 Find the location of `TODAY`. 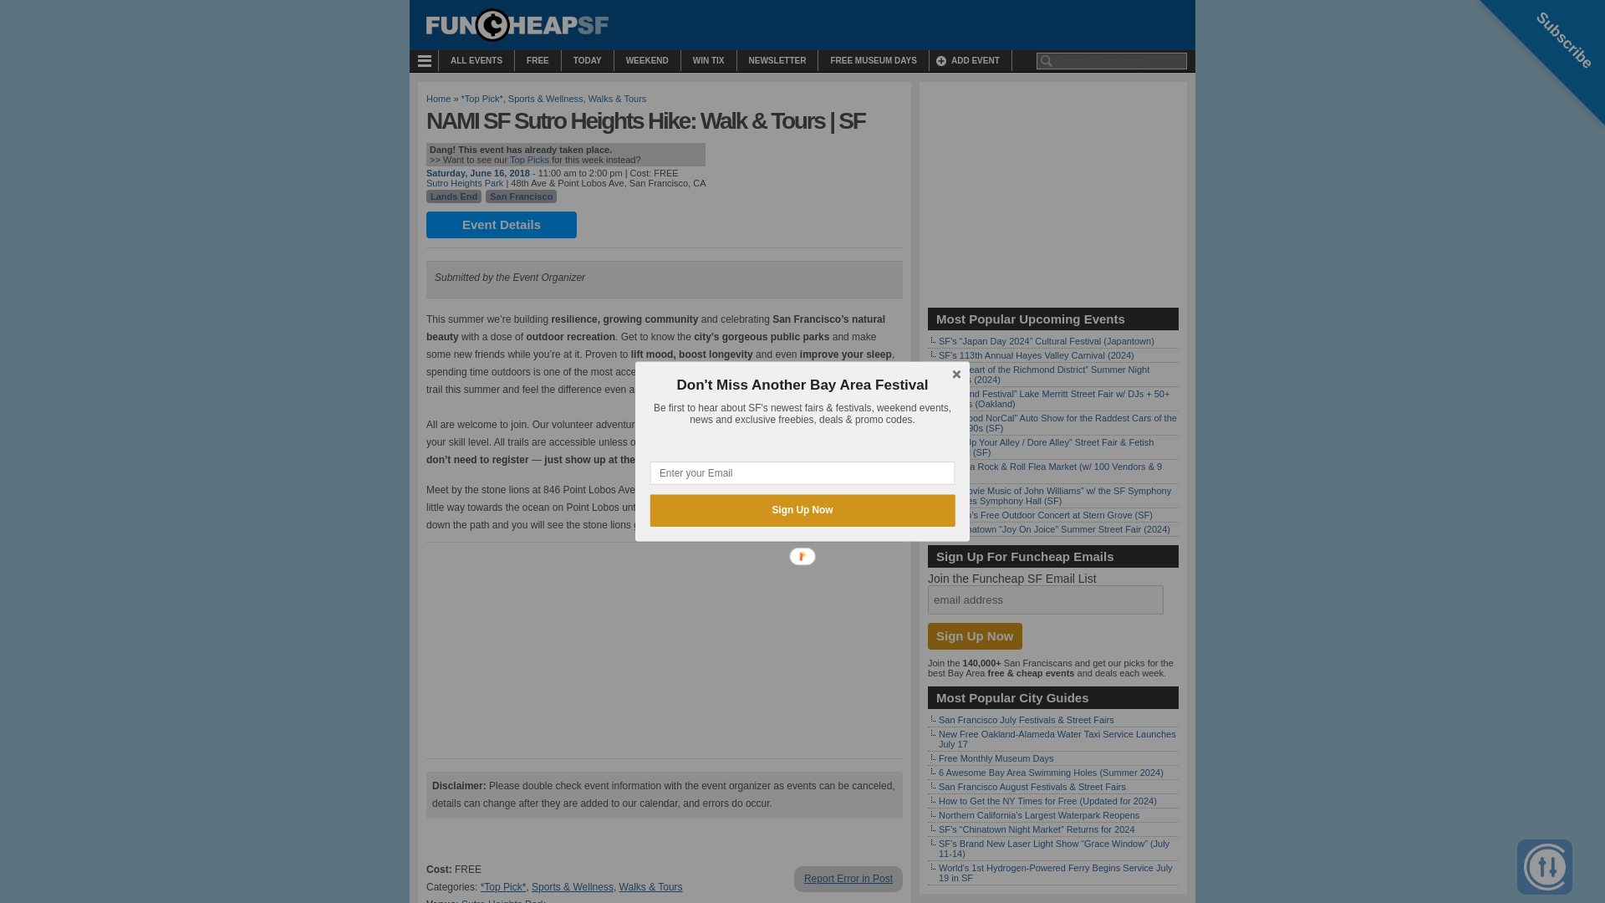

TODAY is located at coordinates (587, 60).